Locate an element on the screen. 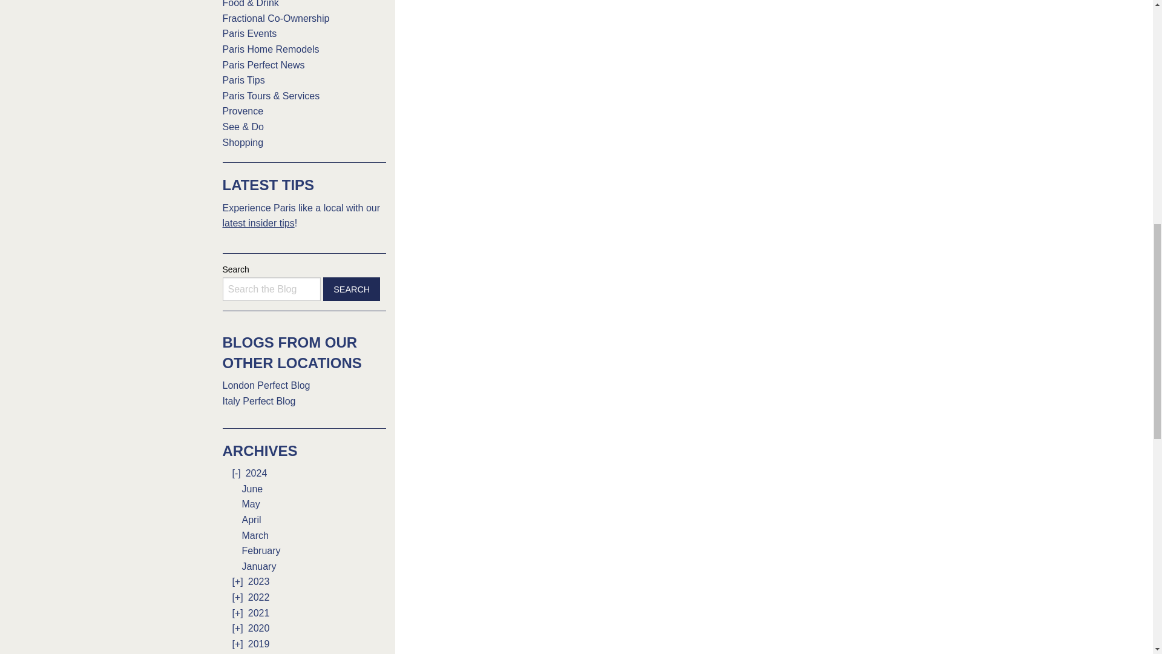  June is located at coordinates (252, 489).